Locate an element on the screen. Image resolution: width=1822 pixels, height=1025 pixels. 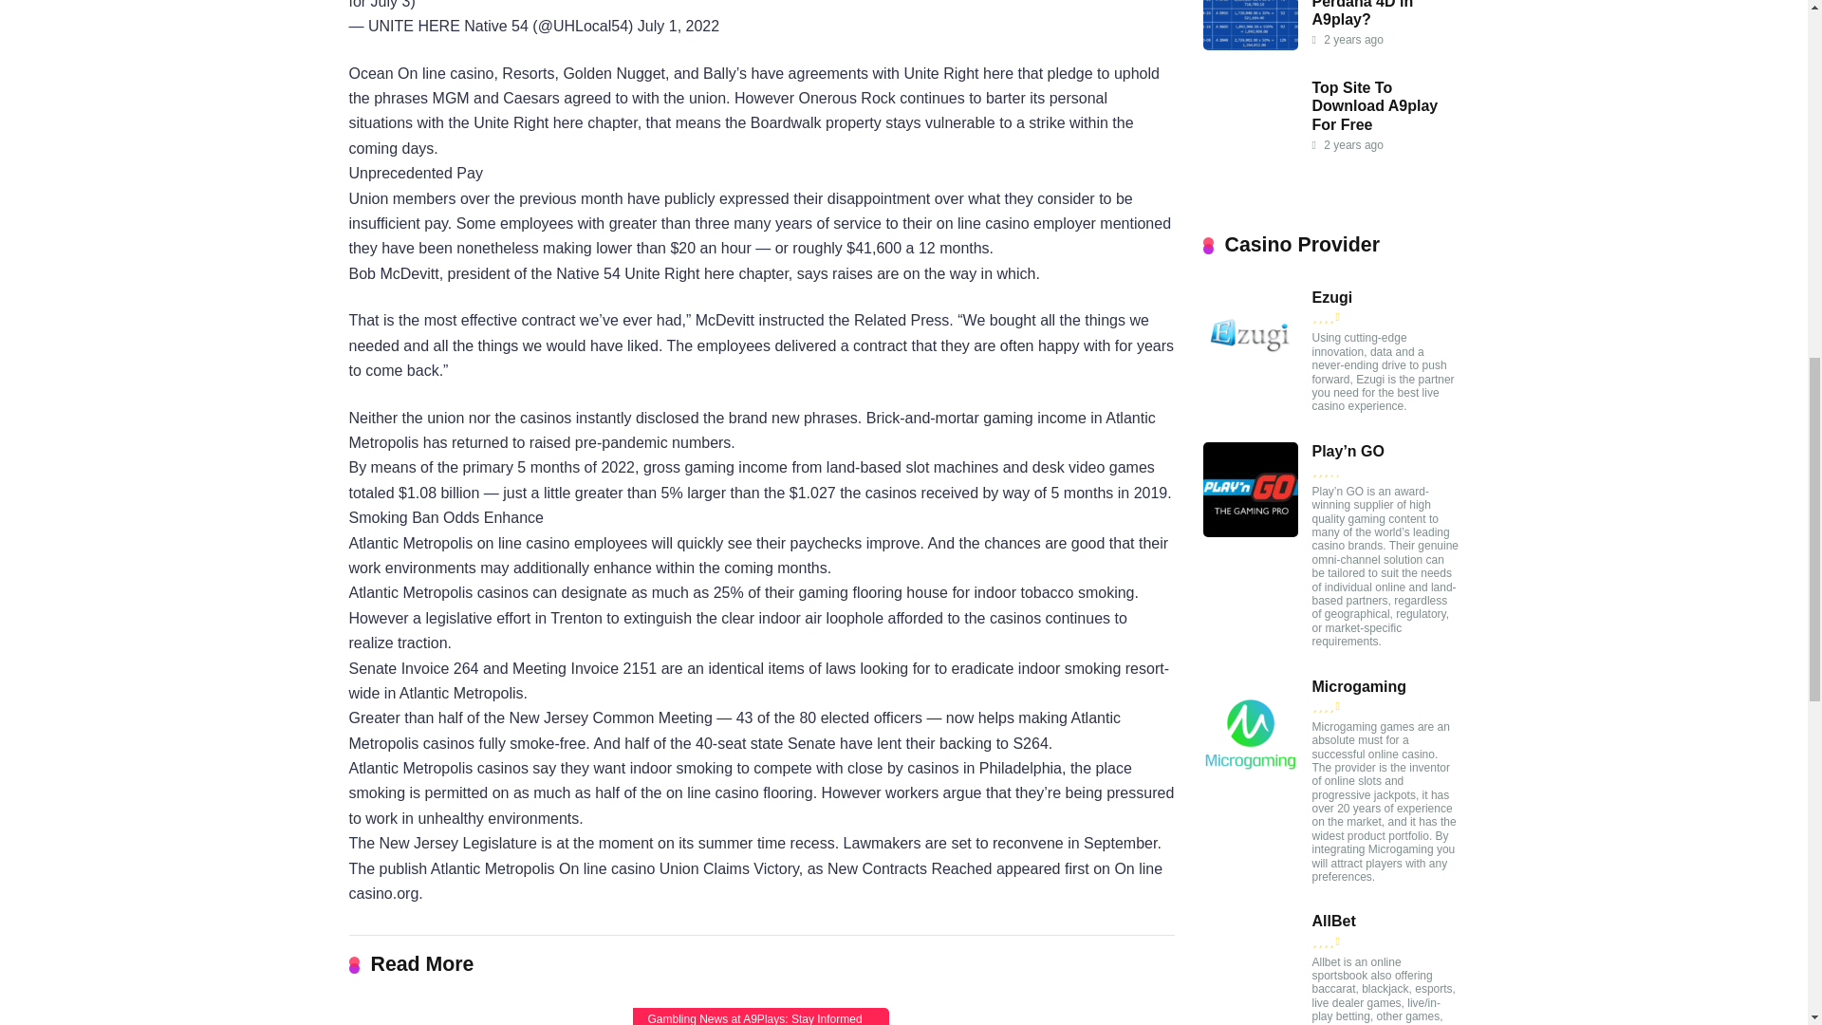
How to withdraw from A9play or A9 Today is located at coordinates (1046, 1016).